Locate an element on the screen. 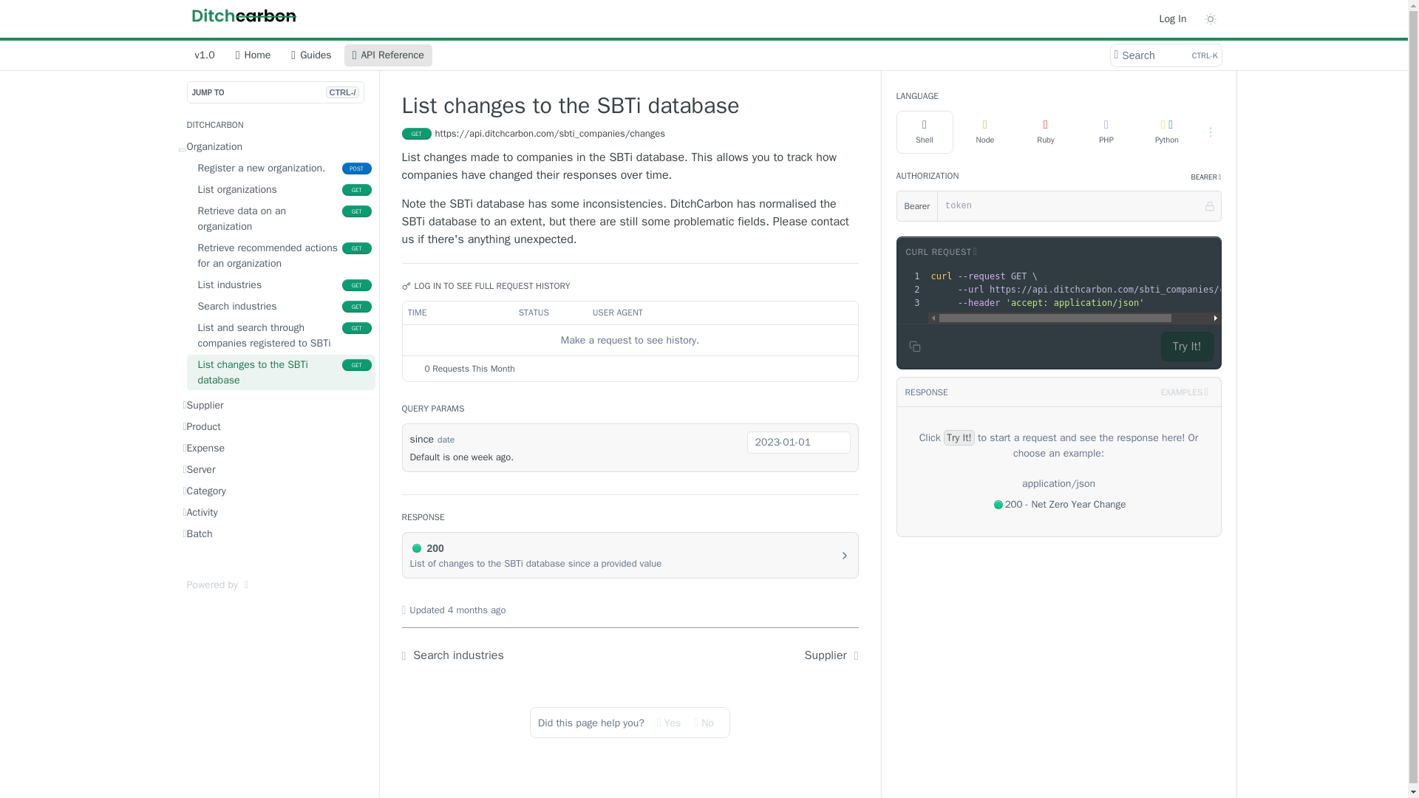  Log In is located at coordinates (276, 405).